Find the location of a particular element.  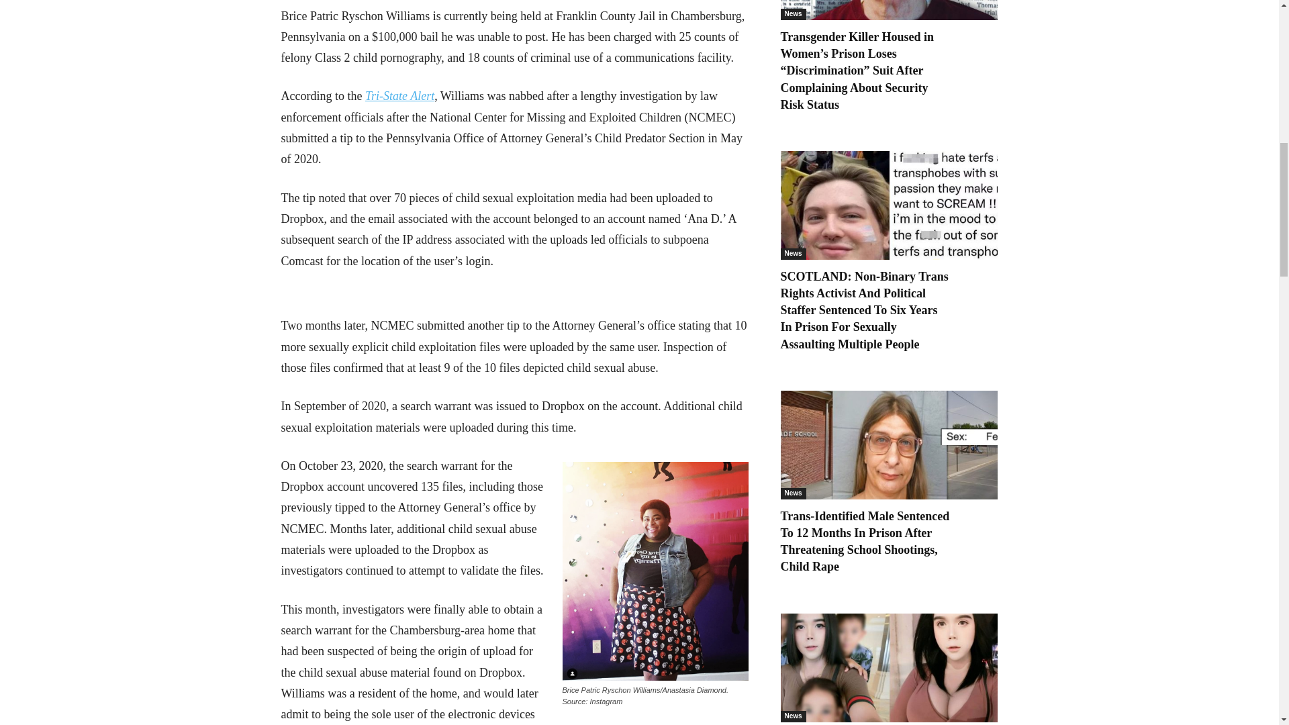

Tri-State Alert is located at coordinates (399, 95).